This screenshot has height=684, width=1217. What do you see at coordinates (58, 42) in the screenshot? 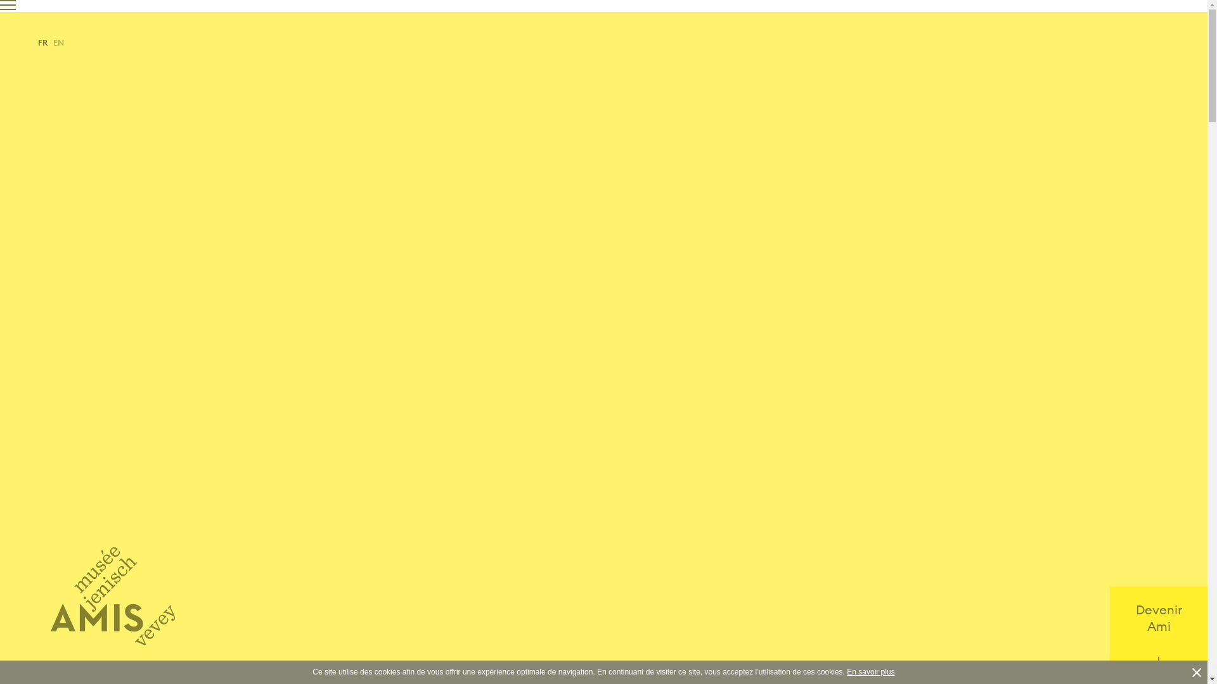
I see `EN` at bounding box center [58, 42].